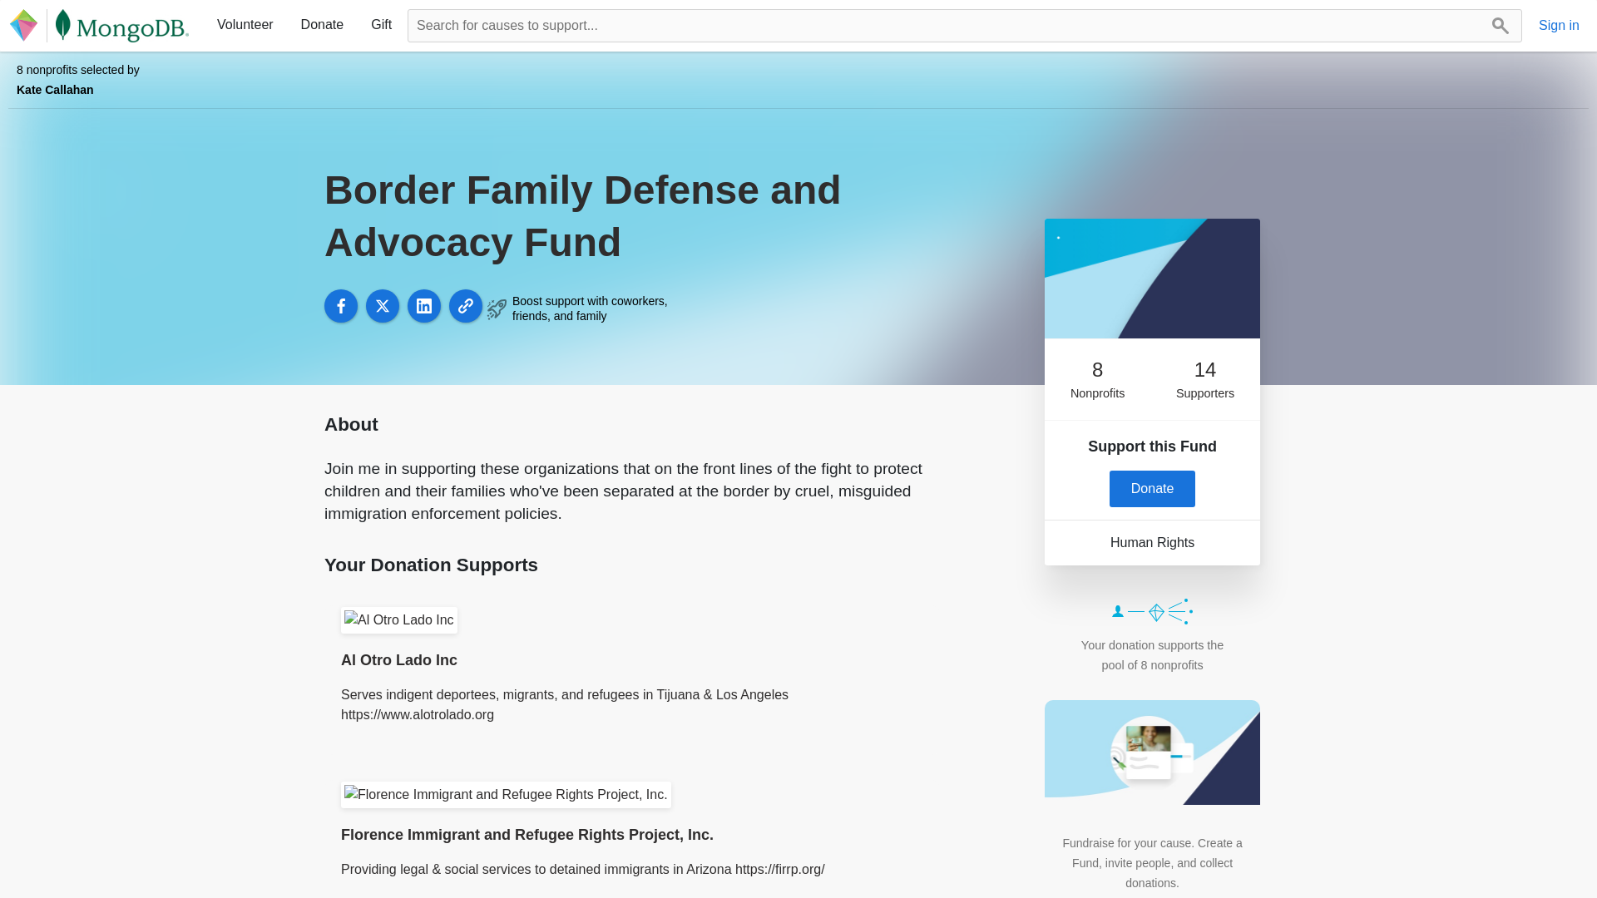  What do you see at coordinates (1153, 489) in the screenshot?
I see `Donate` at bounding box center [1153, 489].